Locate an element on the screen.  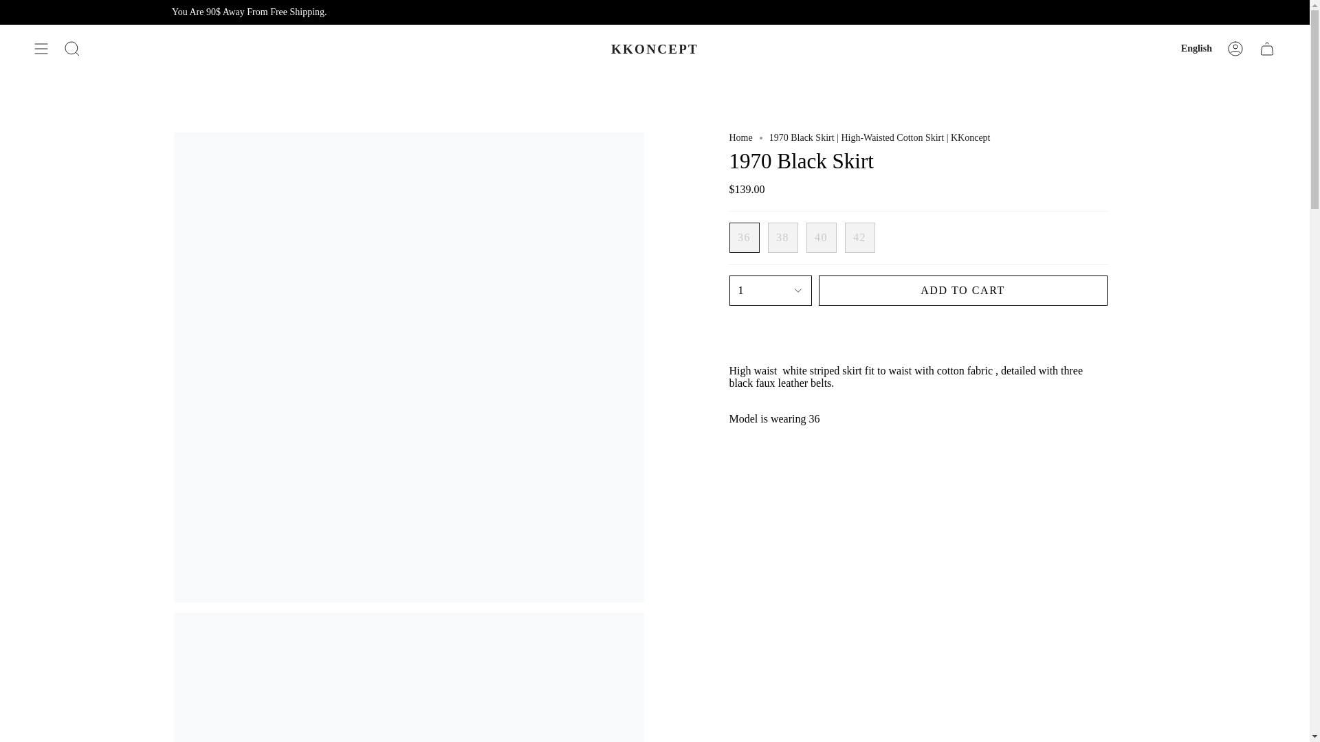
Cart is located at coordinates (1267, 49).